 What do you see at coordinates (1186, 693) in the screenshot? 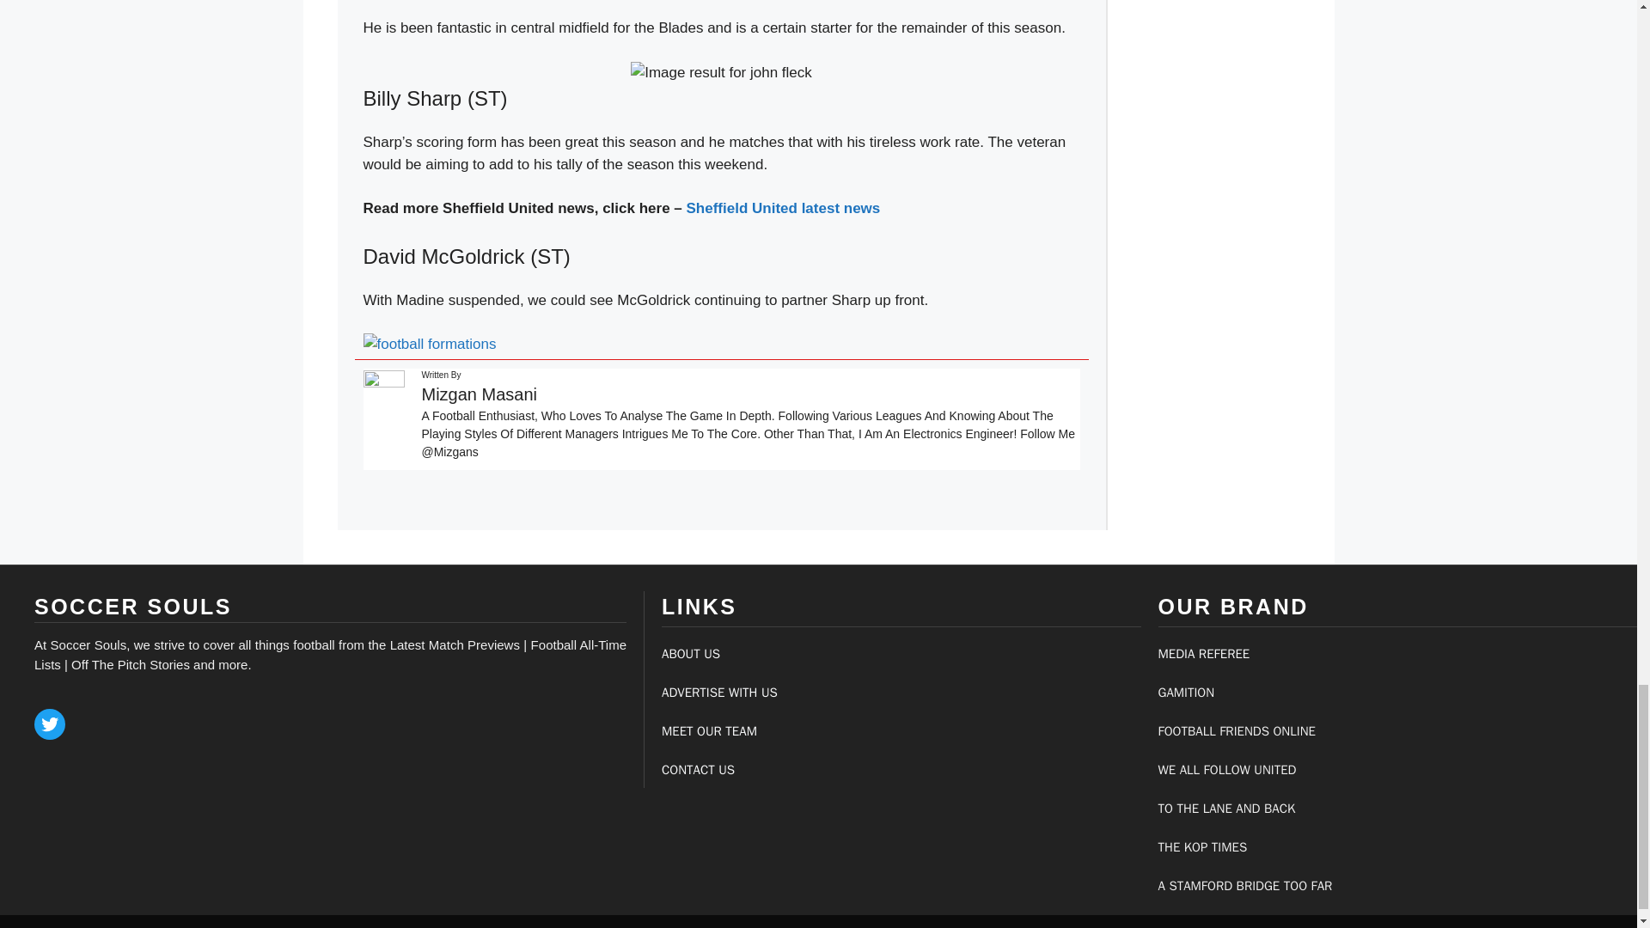
I see `GAMITION` at bounding box center [1186, 693].